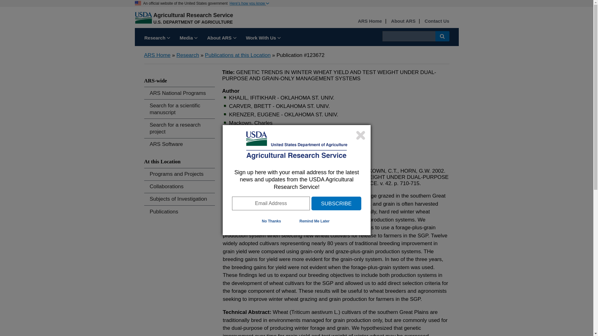  Describe the element at coordinates (193, 15) in the screenshot. I see `Agricultural Research Service` at that location.